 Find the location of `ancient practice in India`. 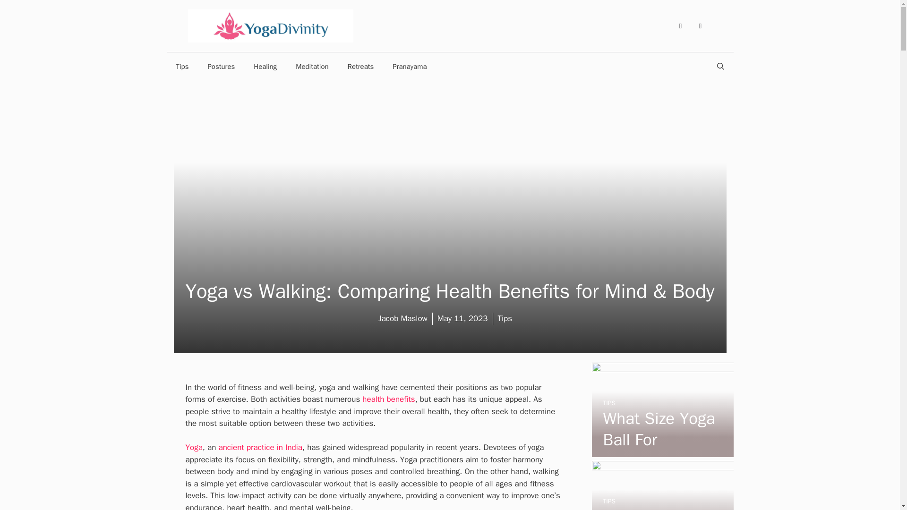

ancient practice in India is located at coordinates (260, 447).